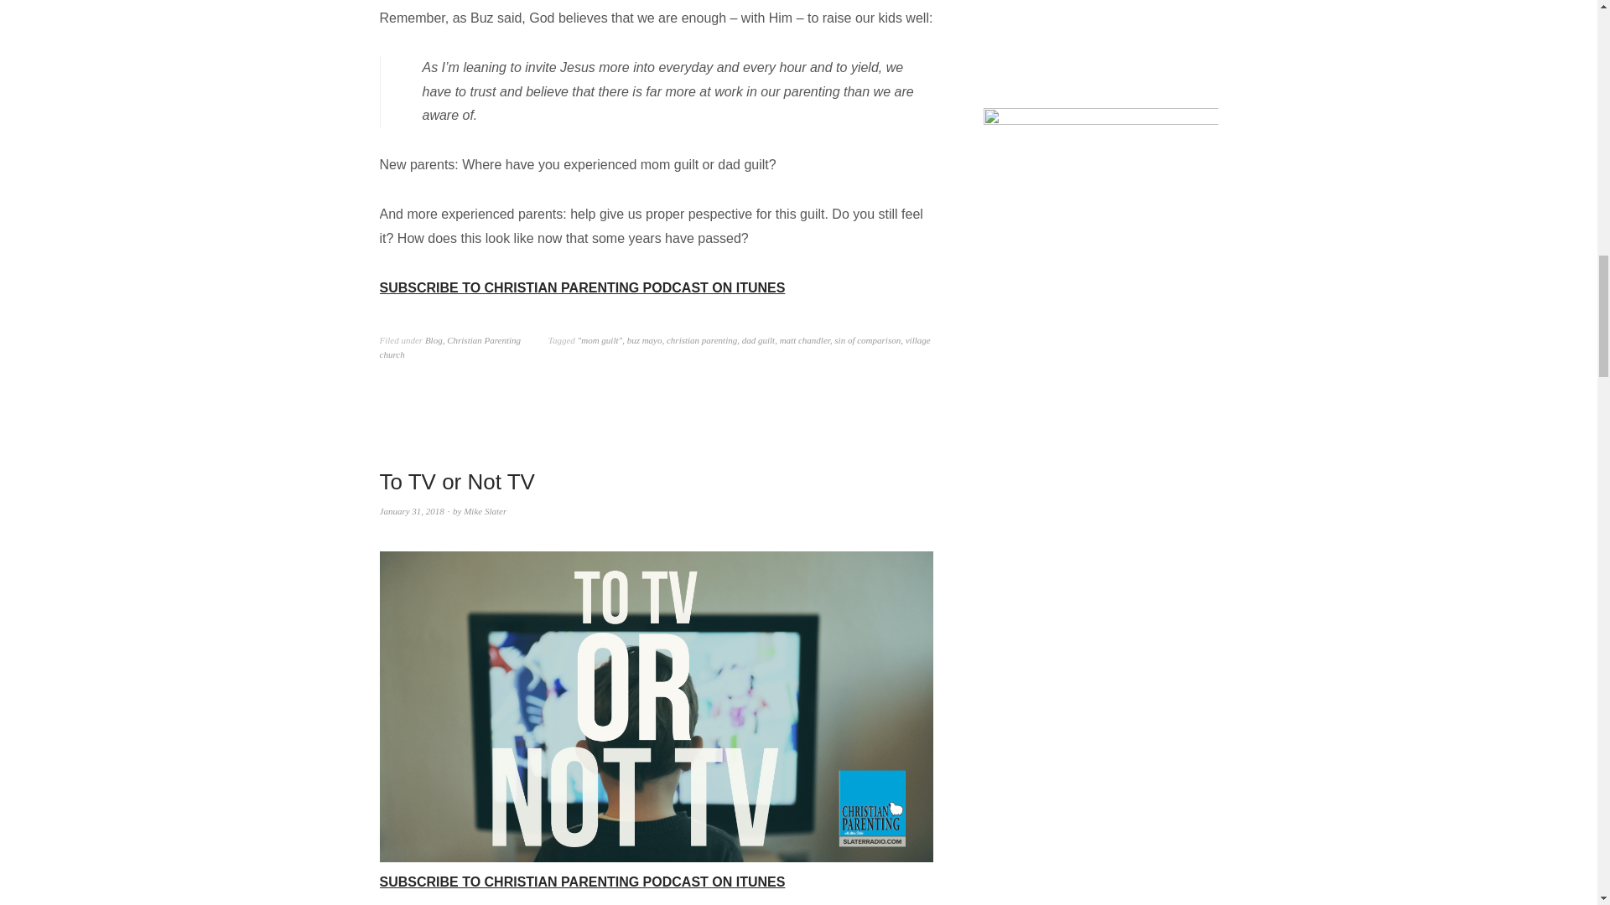 The width and height of the screenshot is (1610, 905). What do you see at coordinates (485, 510) in the screenshot?
I see `All posts by Mike Slater` at bounding box center [485, 510].